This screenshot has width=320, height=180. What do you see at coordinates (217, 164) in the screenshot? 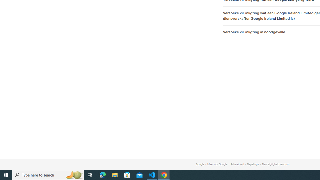
I see `Meer oor Google` at bounding box center [217, 164].